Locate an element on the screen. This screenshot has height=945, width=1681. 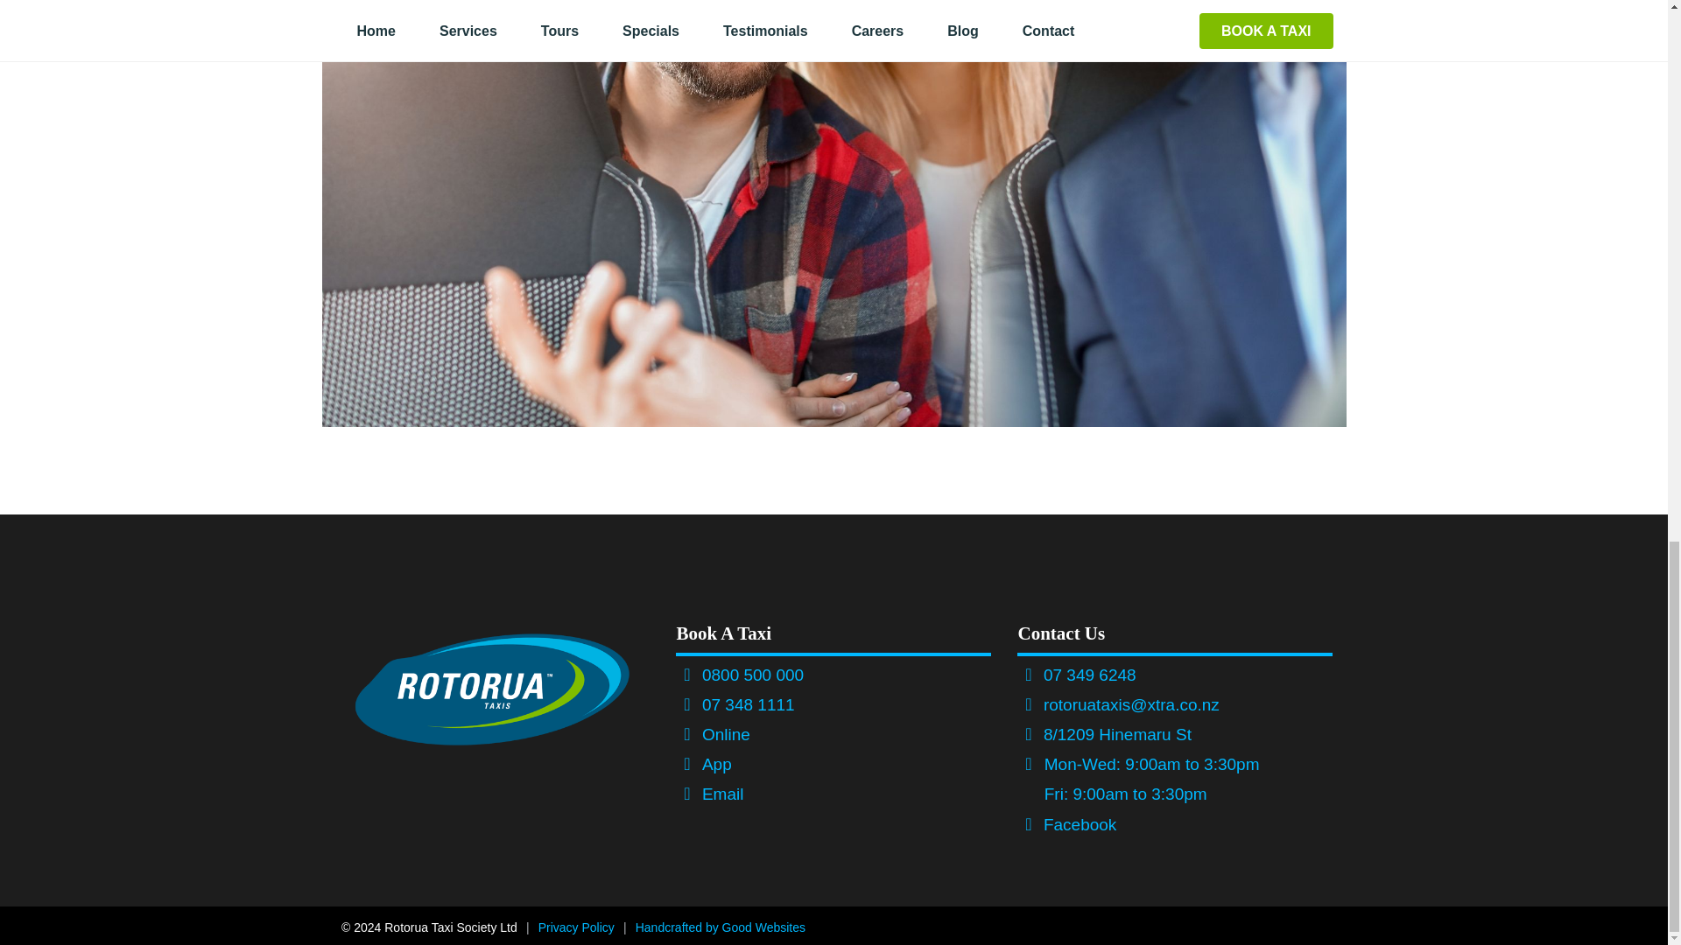
Handcrafted by Good Websites is located at coordinates (720, 927).